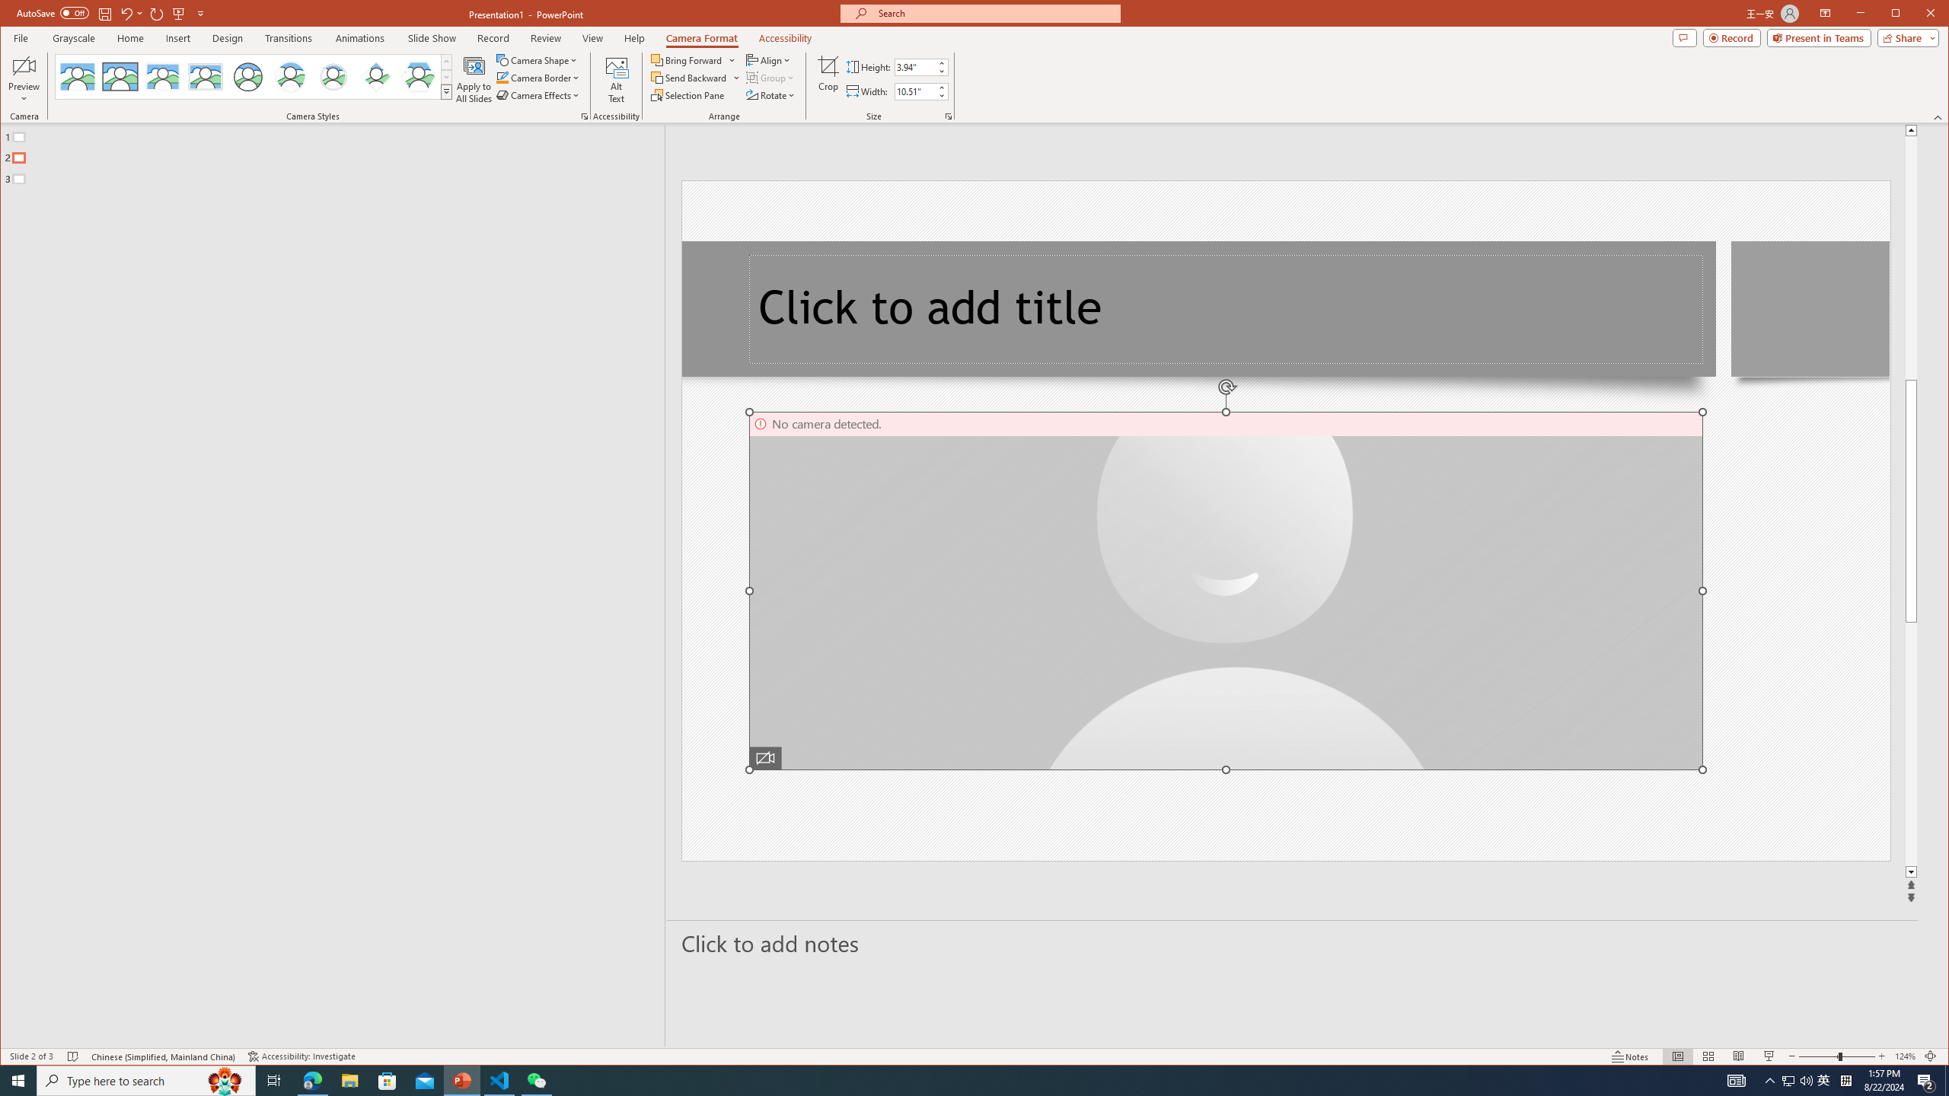 The height and width of the screenshot is (1096, 1949). What do you see at coordinates (1905, 1056) in the screenshot?
I see `Zoom 124%` at bounding box center [1905, 1056].